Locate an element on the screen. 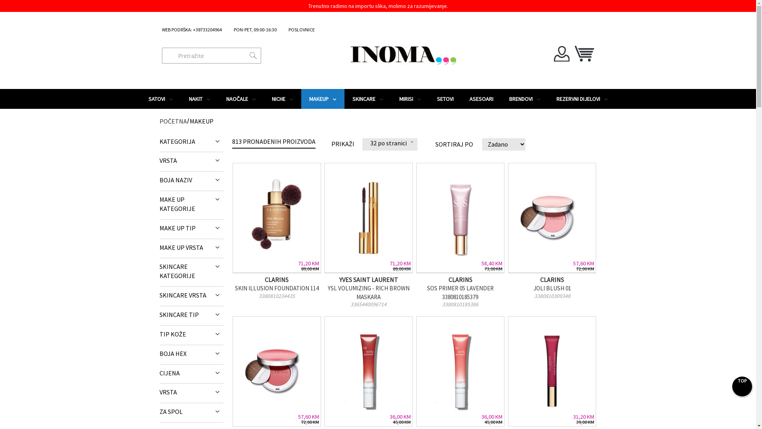  SKINCARE is located at coordinates (368, 99).